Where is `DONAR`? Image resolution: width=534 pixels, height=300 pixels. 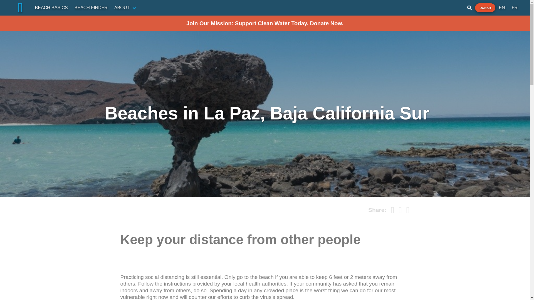 DONAR is located at coordinates (485, 8).